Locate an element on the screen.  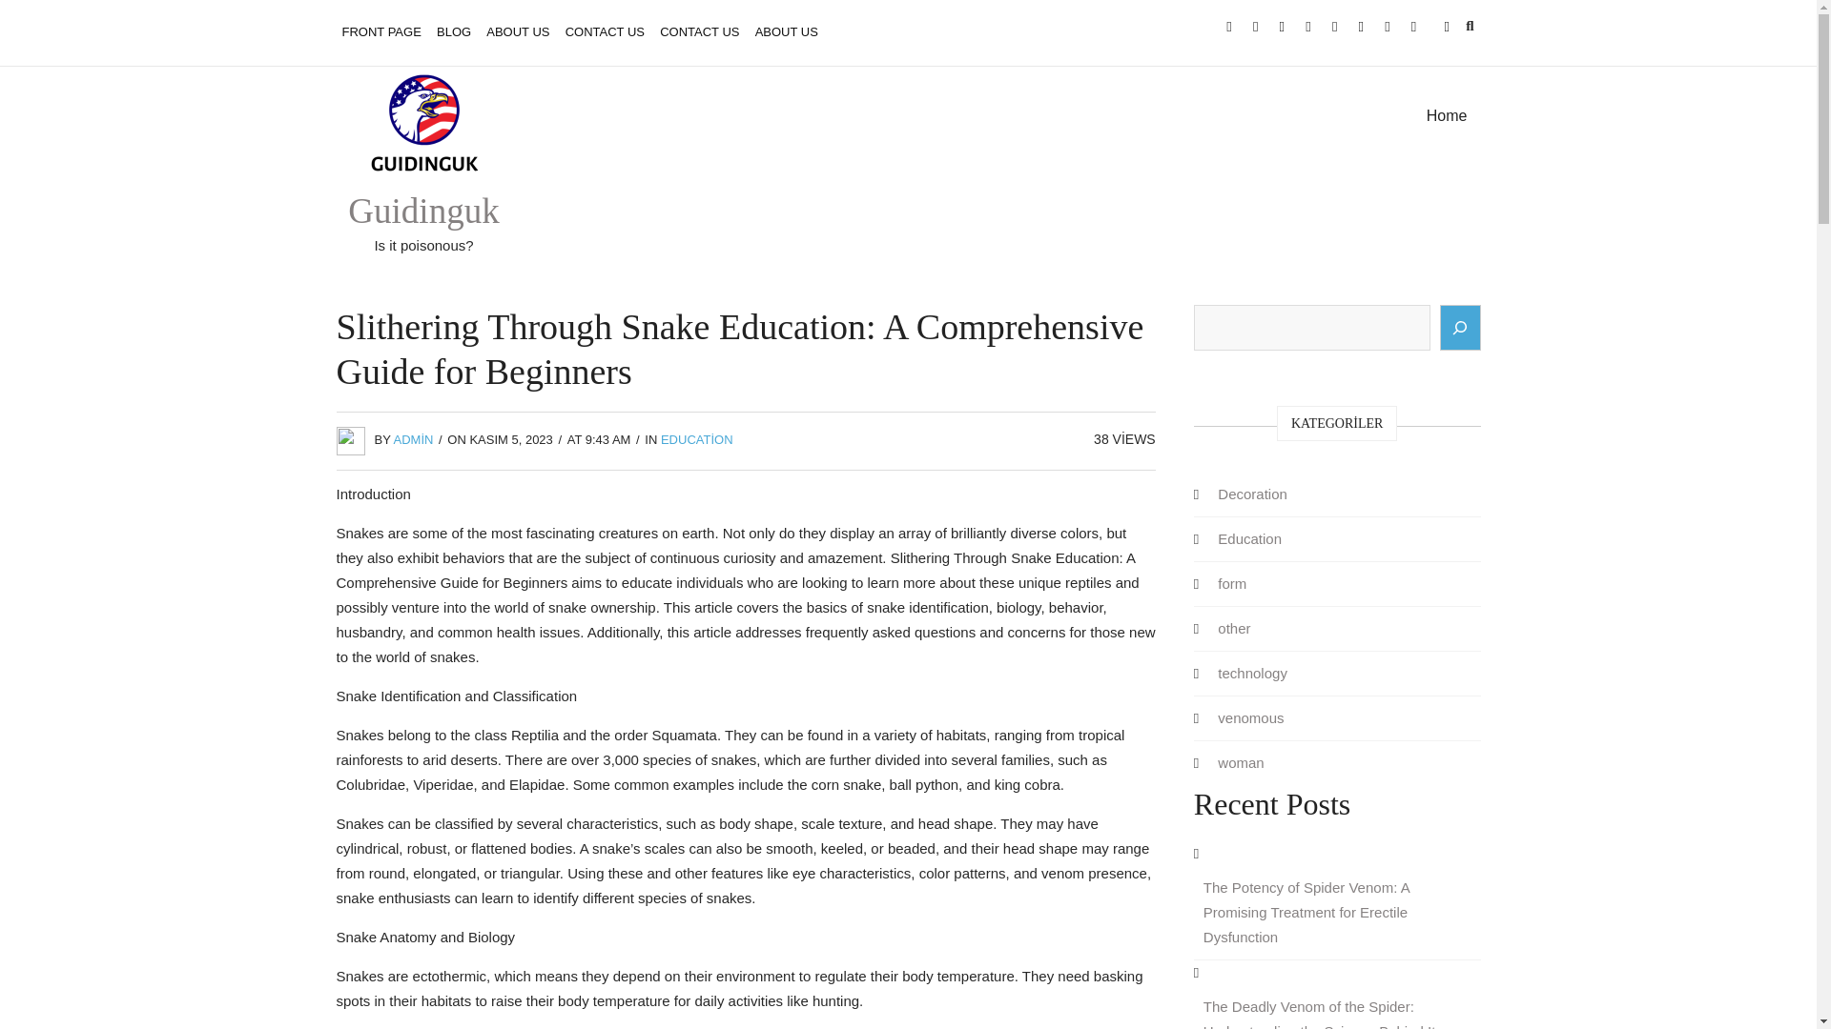
Home is located at coordinates (1448, 116).